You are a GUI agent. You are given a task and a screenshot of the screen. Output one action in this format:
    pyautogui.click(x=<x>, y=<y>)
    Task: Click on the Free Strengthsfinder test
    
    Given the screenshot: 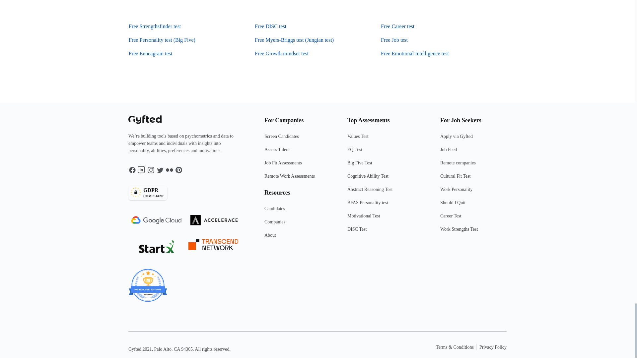 What is the action you would take?
    pyautogui.click(x=155, y=26)
    